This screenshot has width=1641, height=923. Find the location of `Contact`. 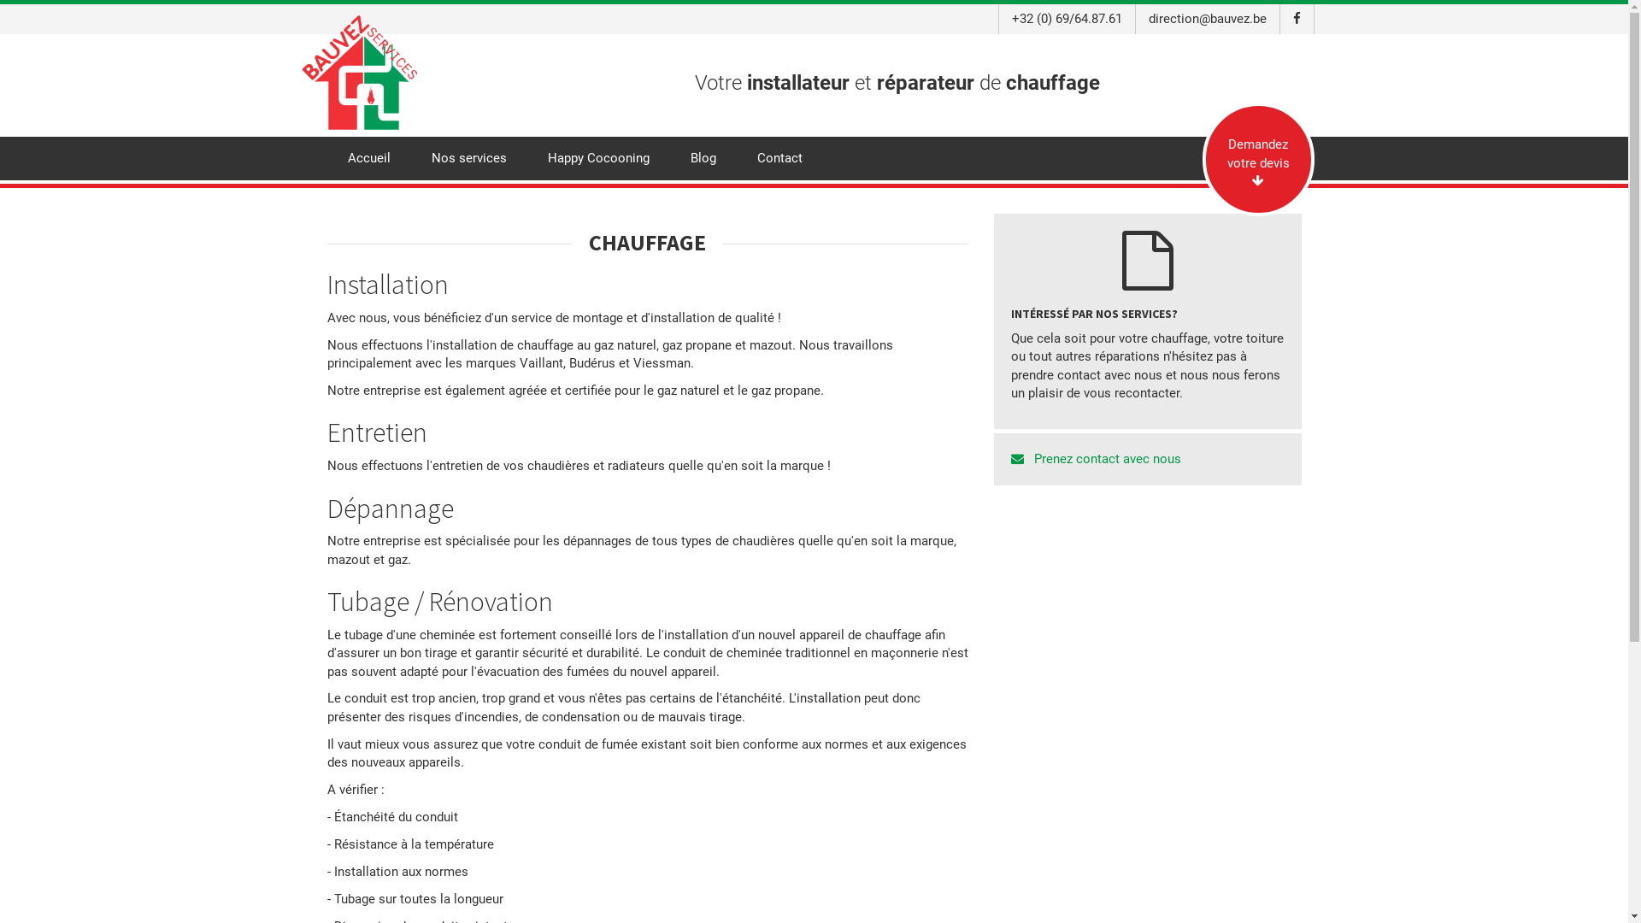

Contact is located at coordinates (779, 159).